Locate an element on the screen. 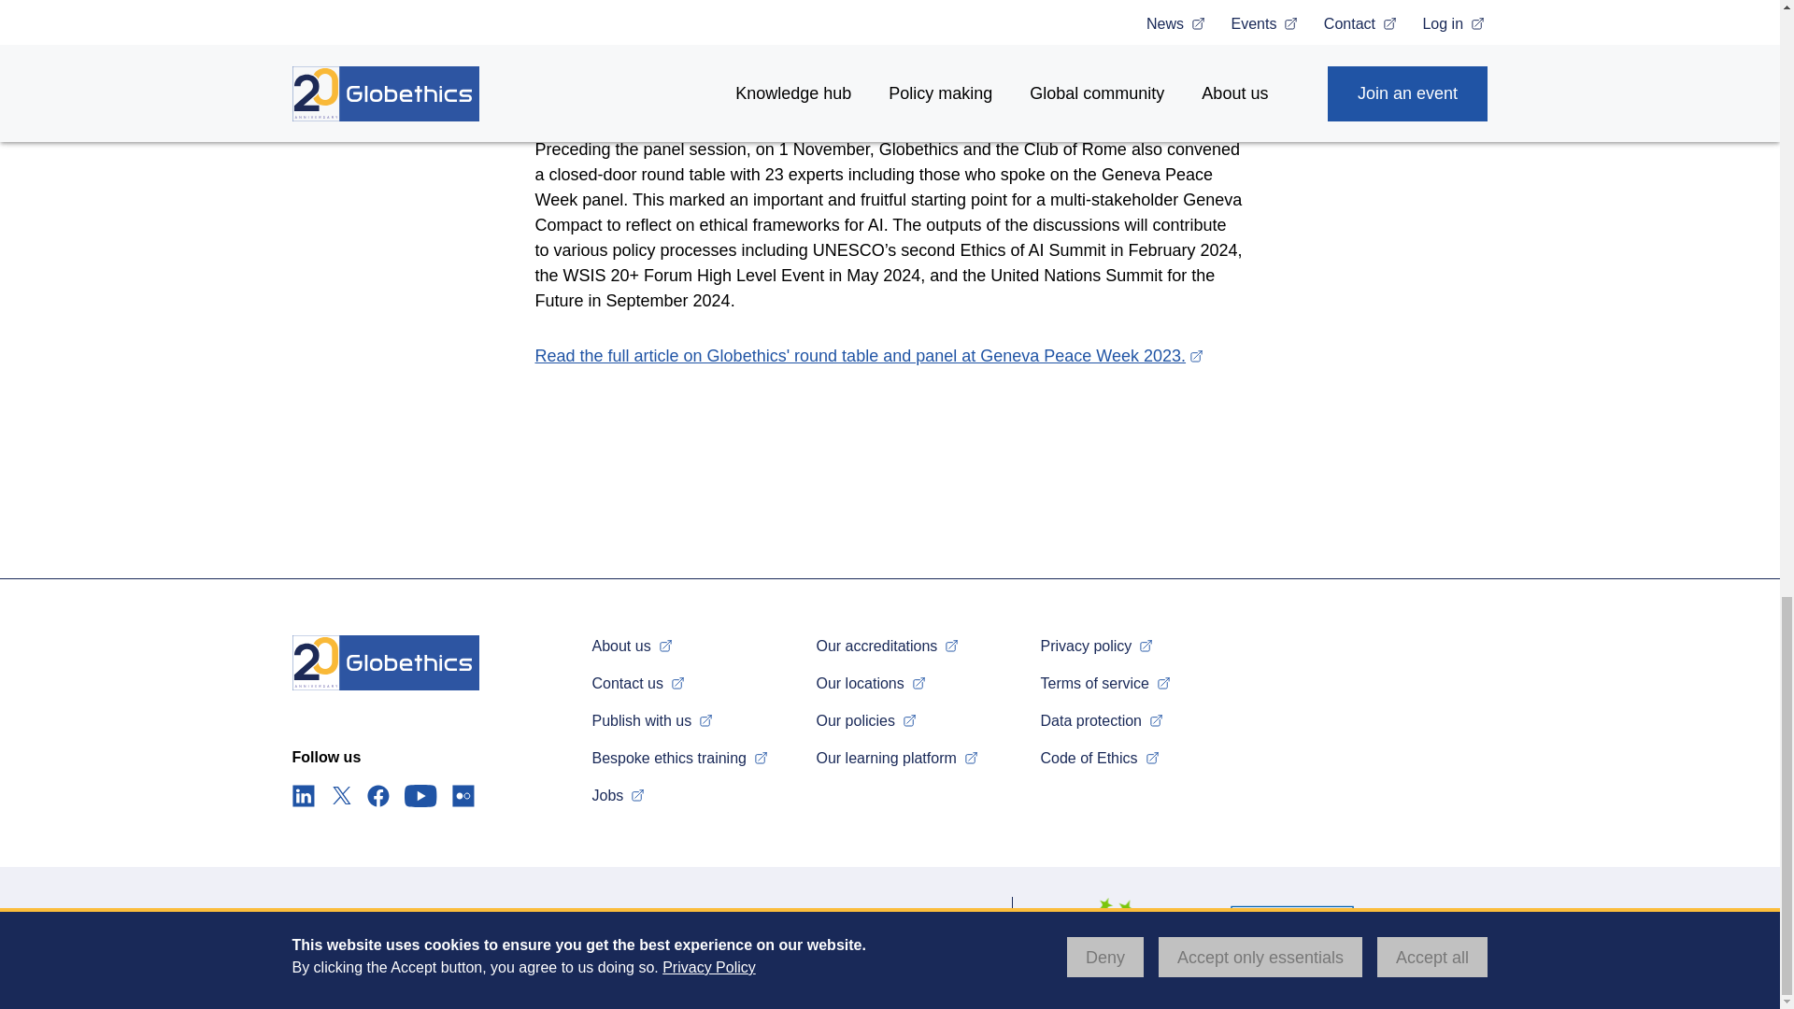 This screenshot has width=1794, height=1009. Publish with us is located at coordinates (654, 719).